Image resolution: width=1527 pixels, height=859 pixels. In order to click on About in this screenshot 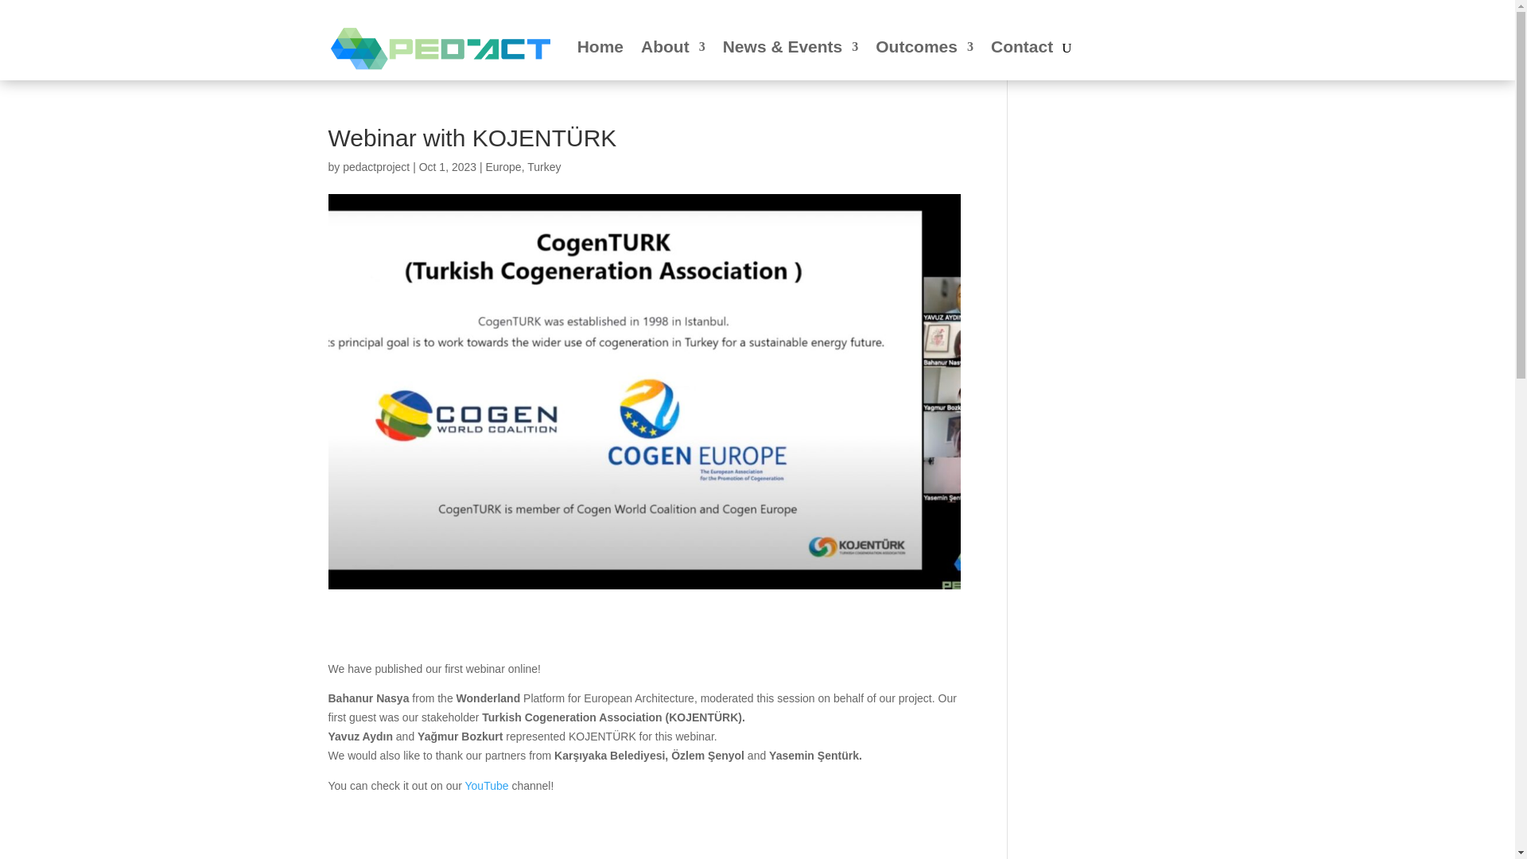, I will do `click(673, 48)`.